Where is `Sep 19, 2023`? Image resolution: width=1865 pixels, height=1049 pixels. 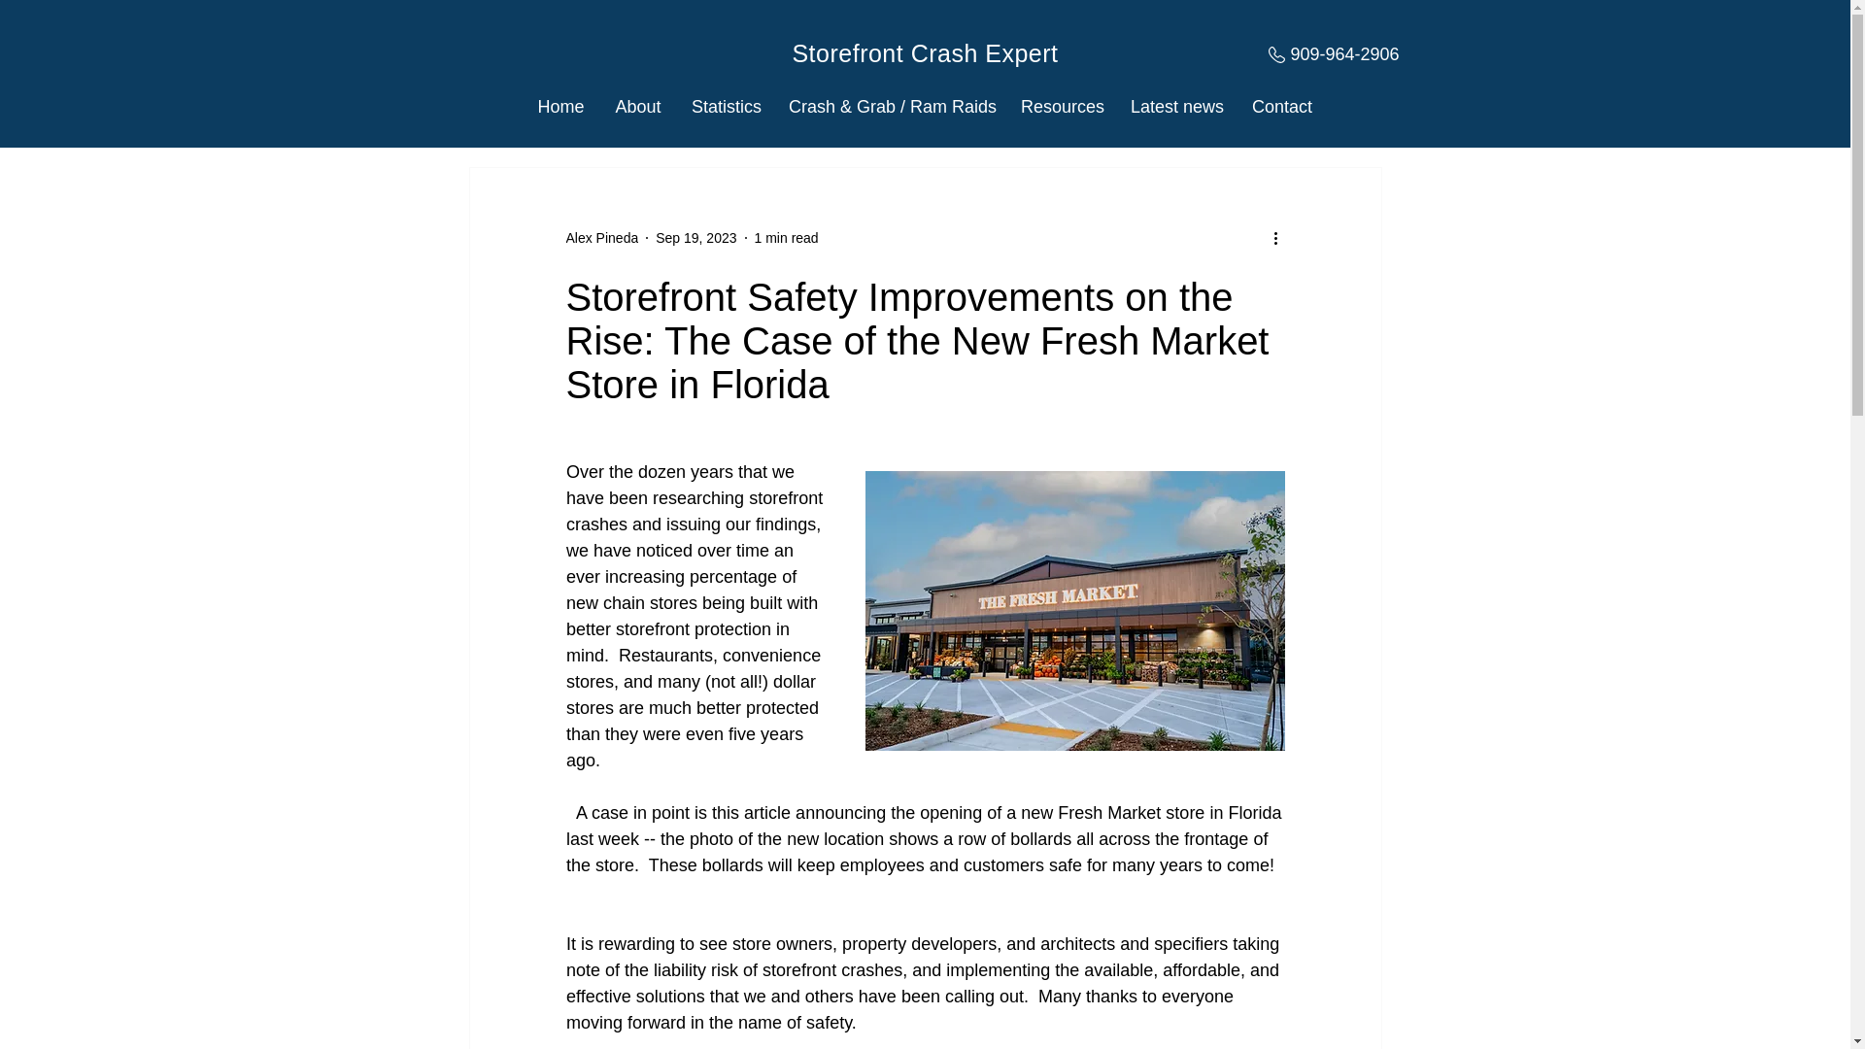
Sep 19, 2023 is located at coordinates (695, 237).